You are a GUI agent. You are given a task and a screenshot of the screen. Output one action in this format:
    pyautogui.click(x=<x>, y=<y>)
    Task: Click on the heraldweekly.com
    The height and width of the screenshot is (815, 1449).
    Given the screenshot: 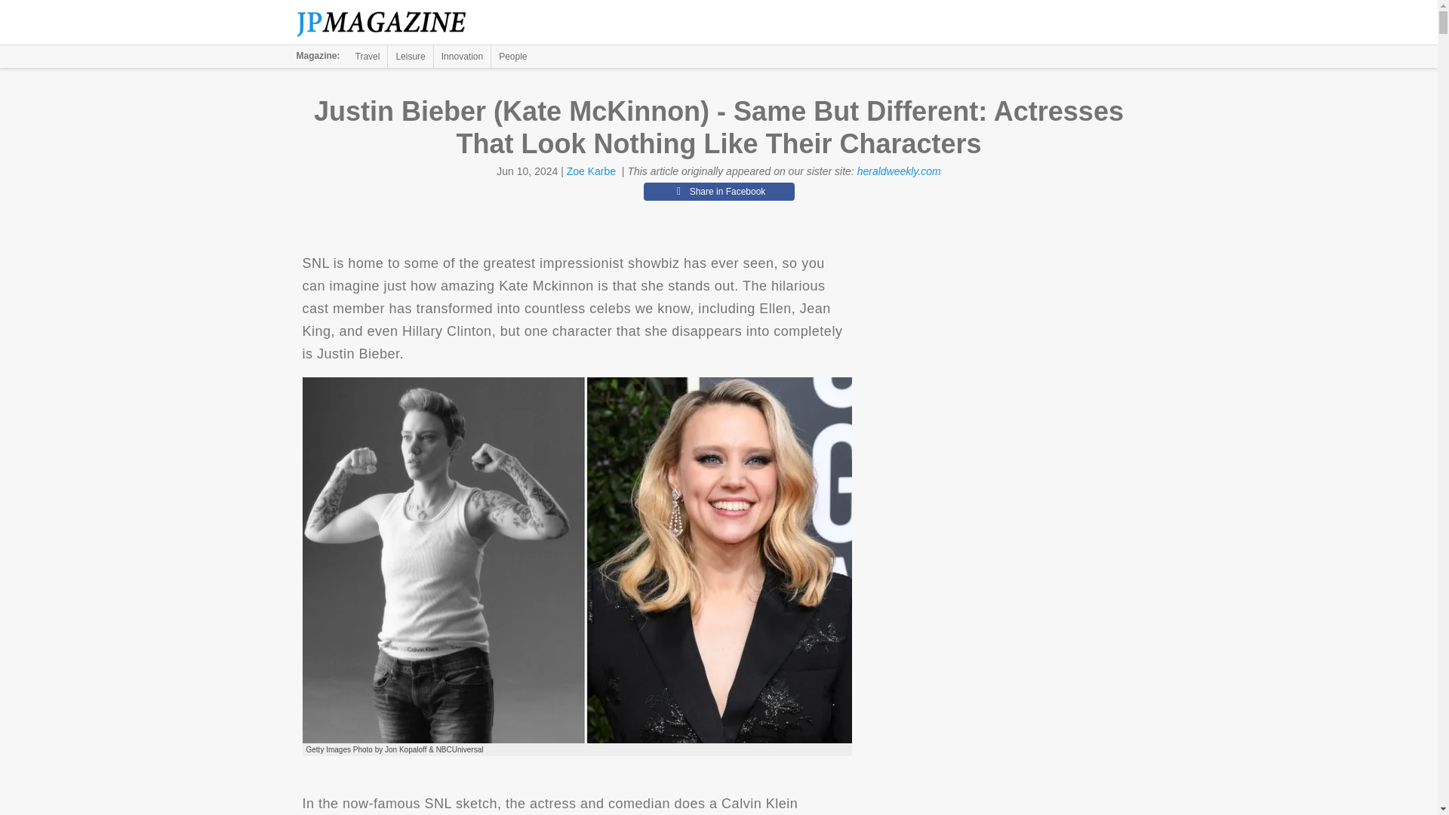 What is the action you would take?
    pyautogui.click(x=899, y=171)
    